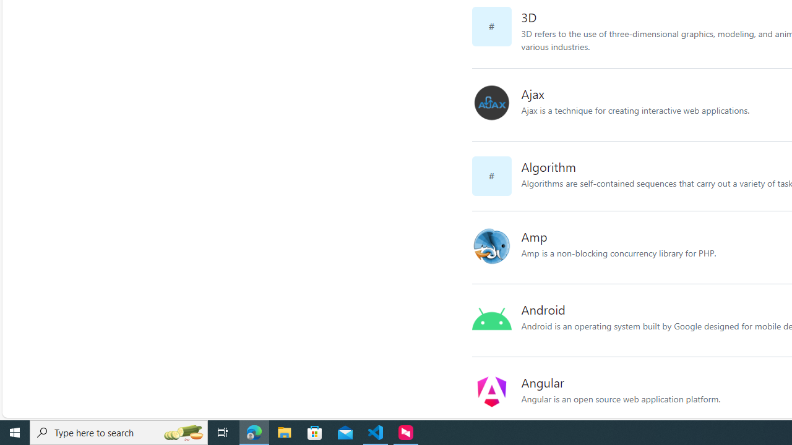 The width and height of the screenshot is (792, 445). What do you see at coordinates (491, 103) in the screenshot?
I see `ajax` at bounding box center [491, 103].